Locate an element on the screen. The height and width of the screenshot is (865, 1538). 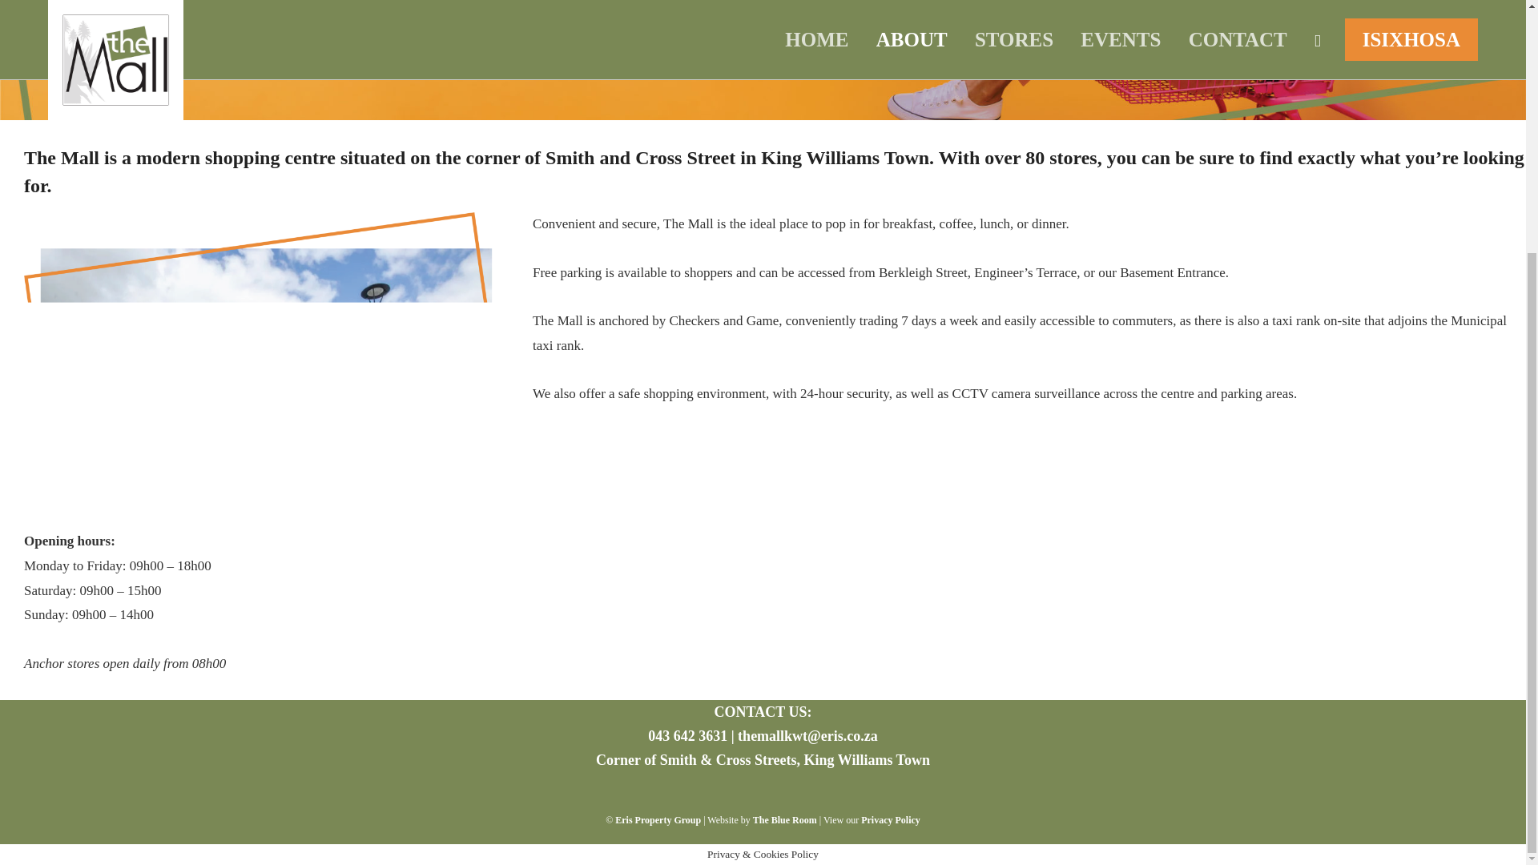
Privacy Policy is located at coordinates (891, 820).